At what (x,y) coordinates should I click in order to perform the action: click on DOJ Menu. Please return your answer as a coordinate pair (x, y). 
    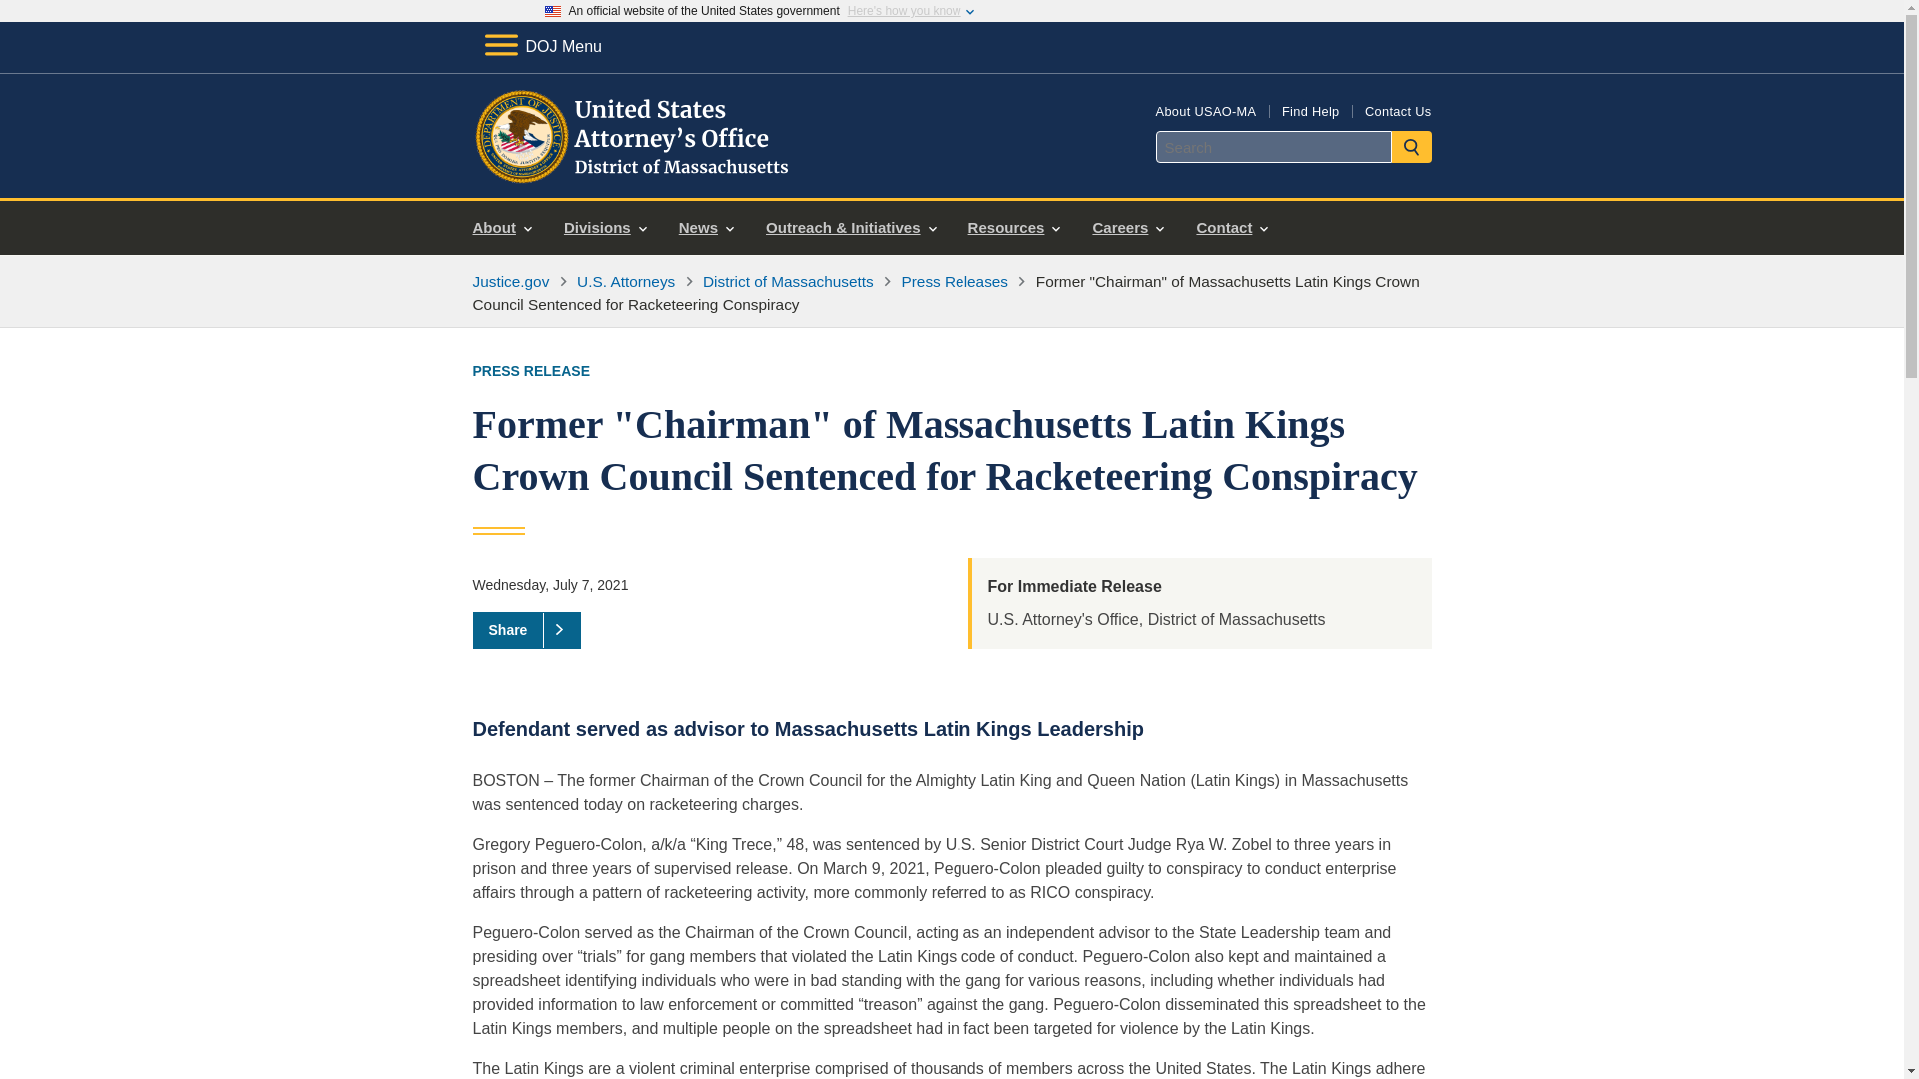
    Looking at the image, I should click on (542, 46).